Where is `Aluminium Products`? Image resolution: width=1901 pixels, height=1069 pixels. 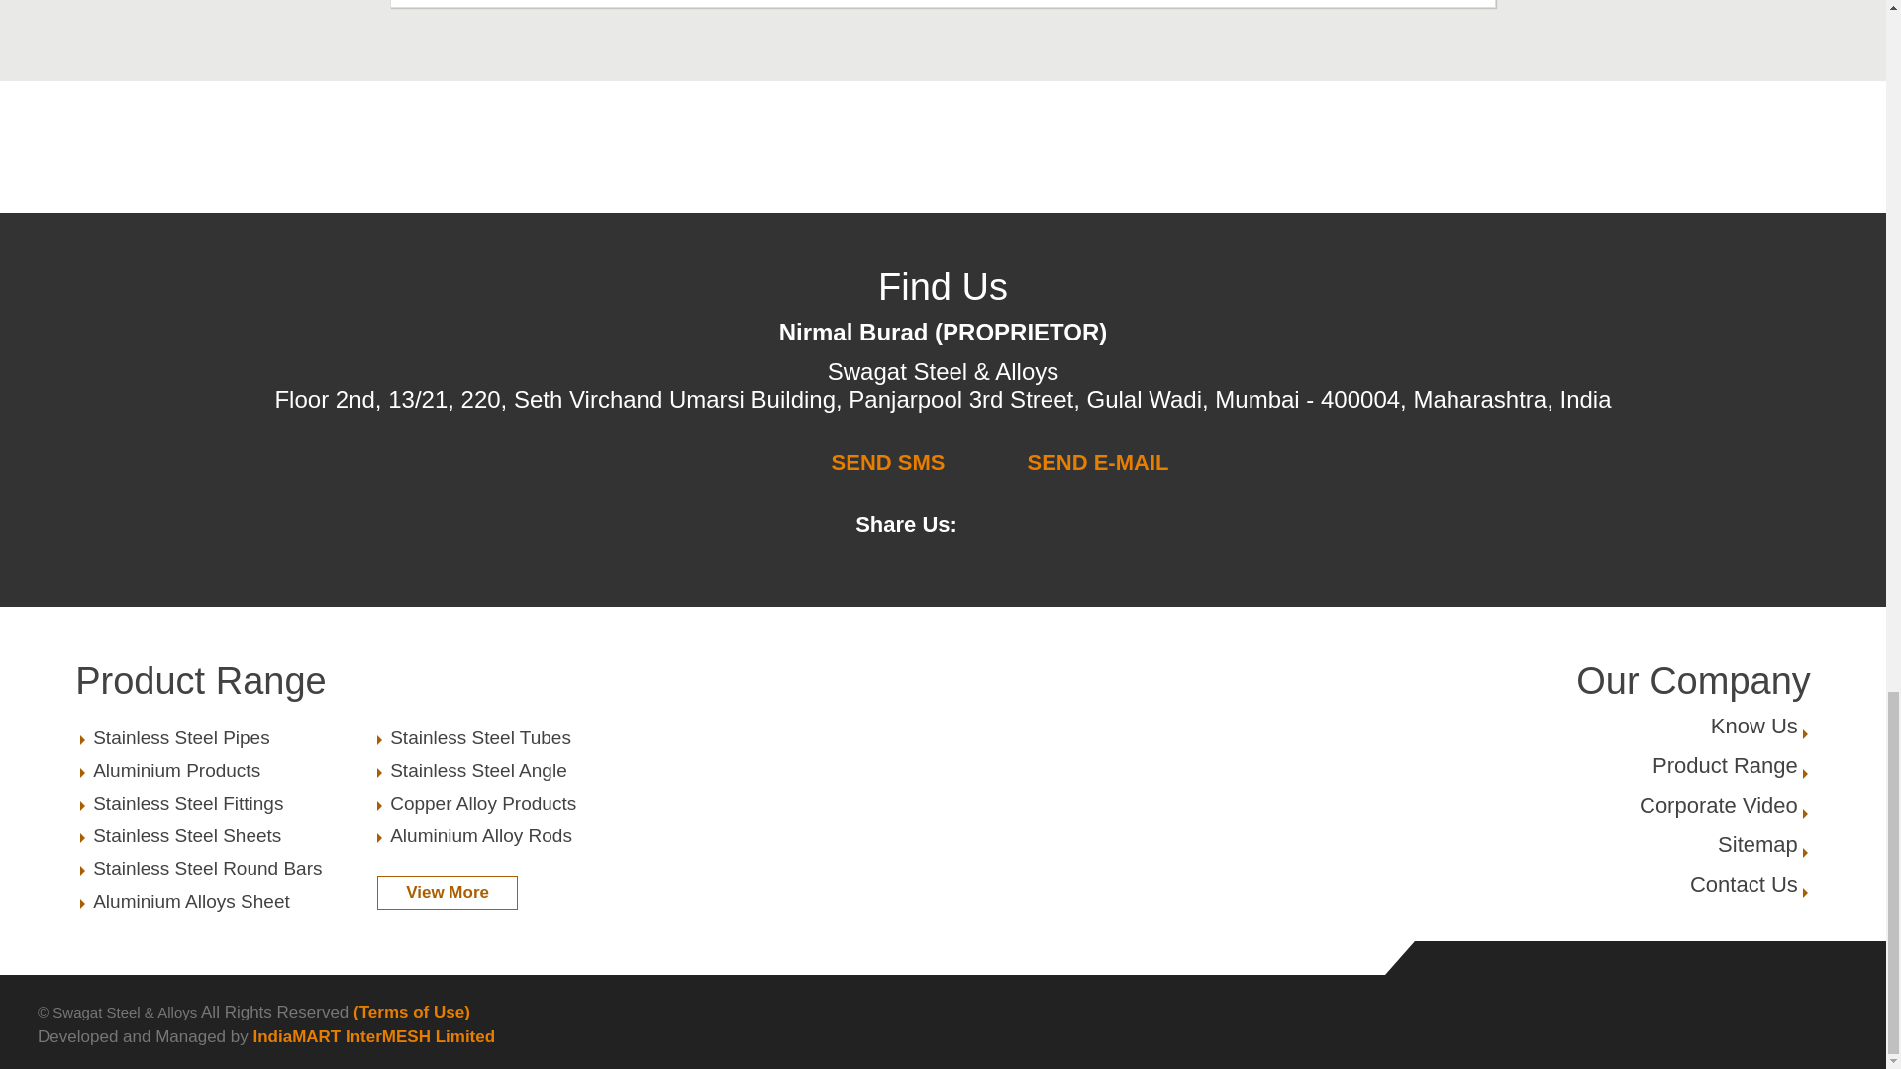 Aluminium Products is located at coordinates (225, 869).